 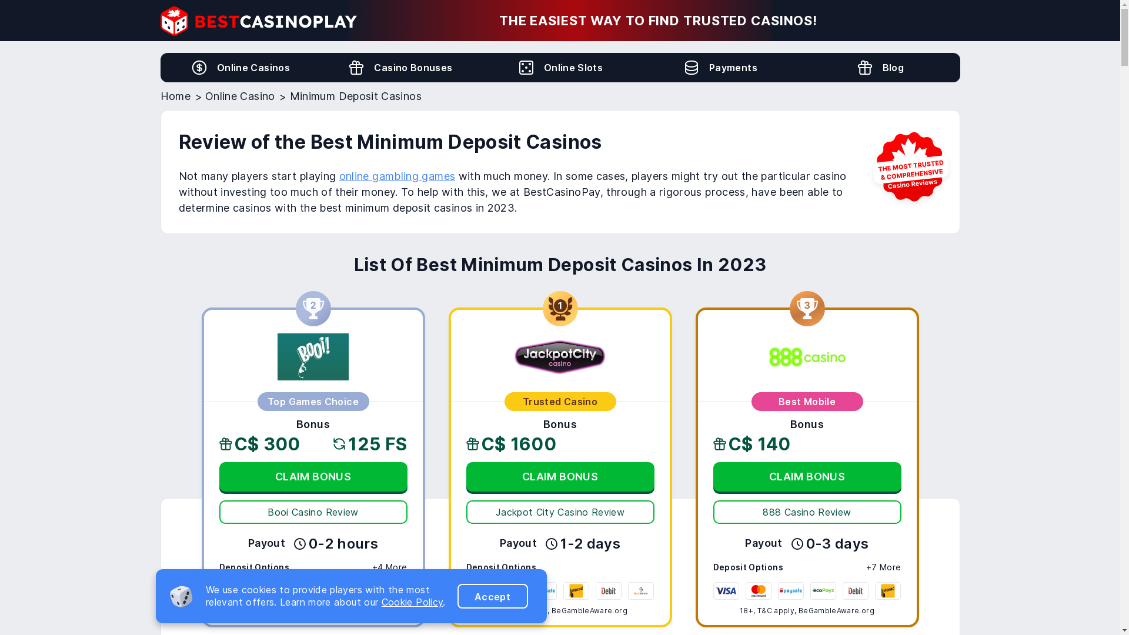 What do you see at coordinates (329, 591) in the screenshot?
I see `AstroPay` at bounding box center [329, 591].